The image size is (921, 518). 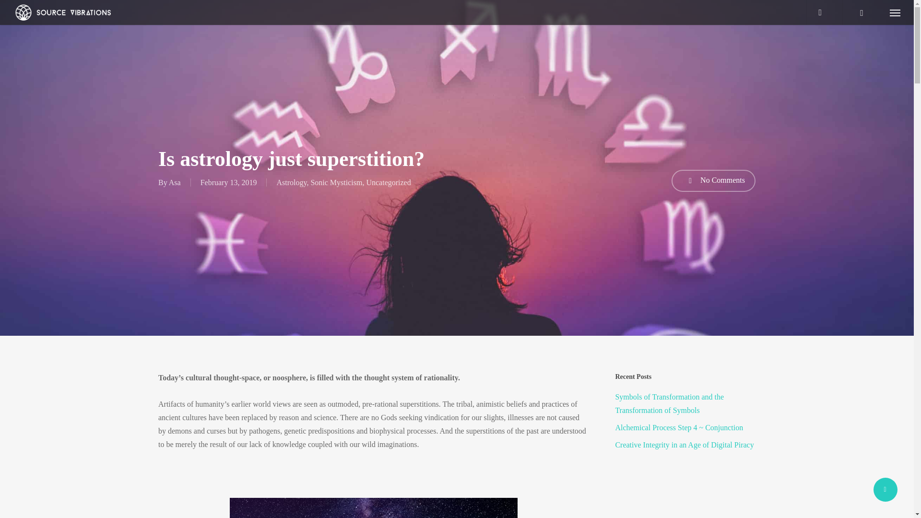 I want to click on Astrology, so click(x=292, y=182).